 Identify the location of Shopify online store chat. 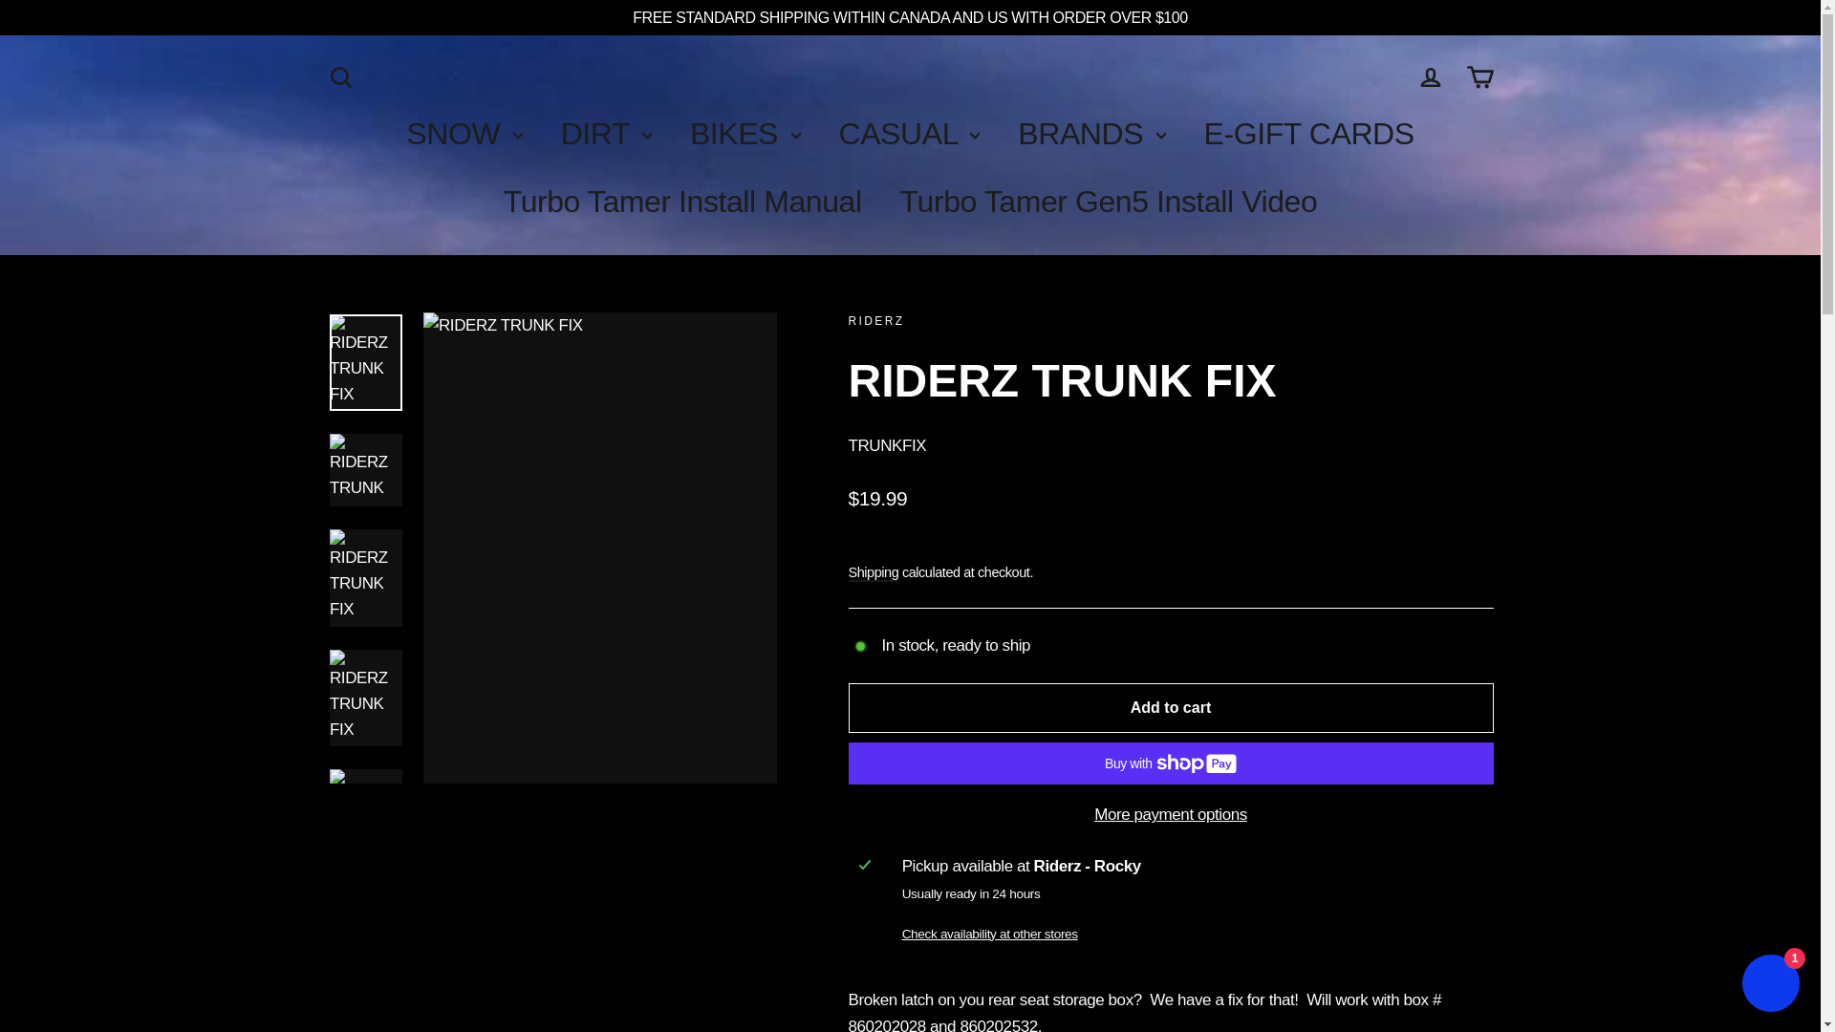
(1770, 985).